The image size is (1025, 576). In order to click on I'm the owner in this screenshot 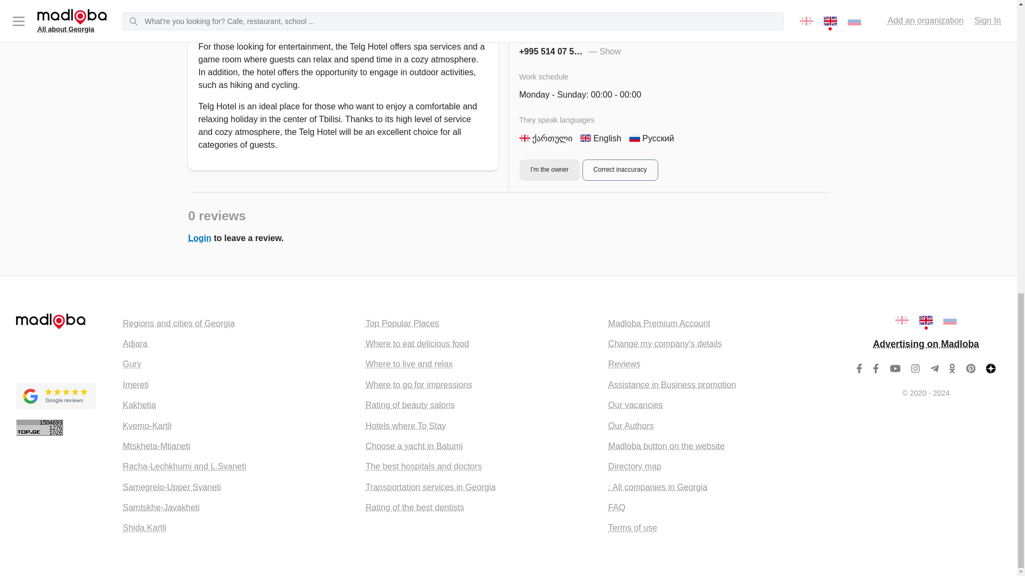, I will do `click(549, 10)`.